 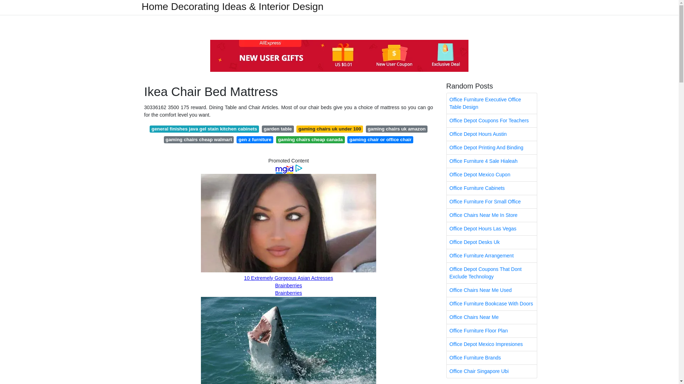 I want to click on Office Chairs Near Me In Store, so click(x=492, y=215).